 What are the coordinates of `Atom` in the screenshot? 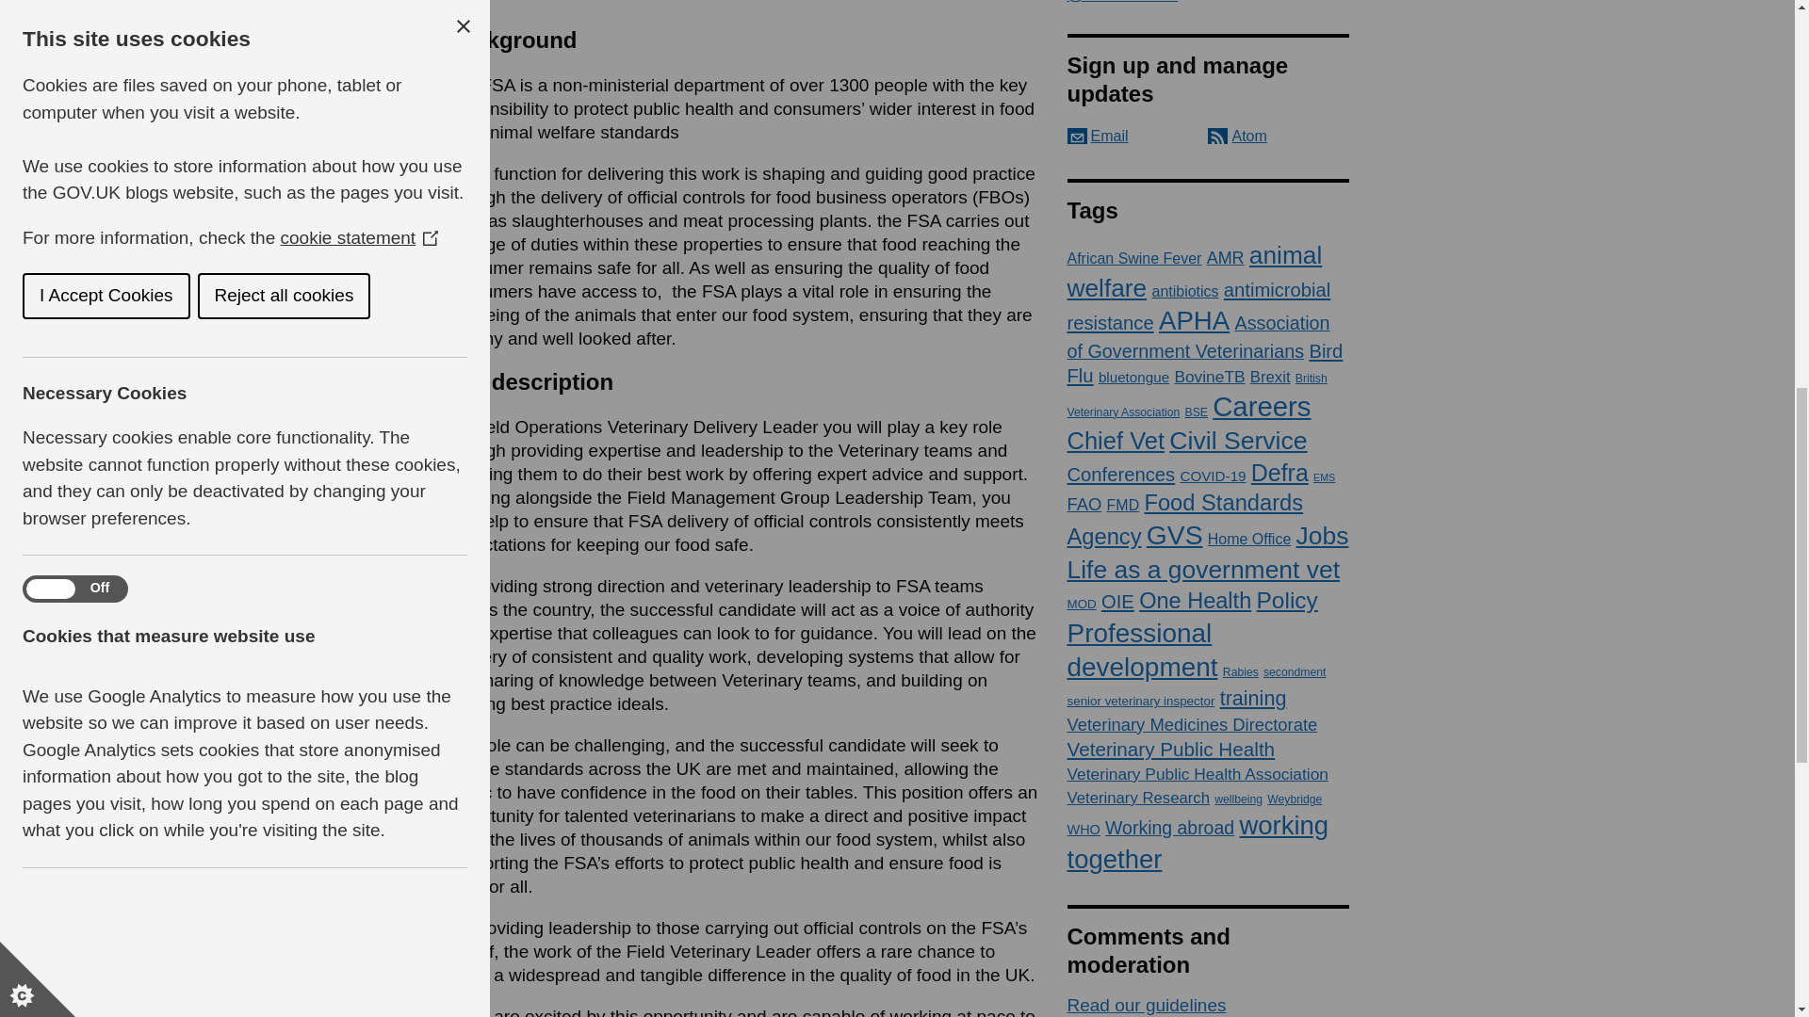 It's located at (1237, 136).